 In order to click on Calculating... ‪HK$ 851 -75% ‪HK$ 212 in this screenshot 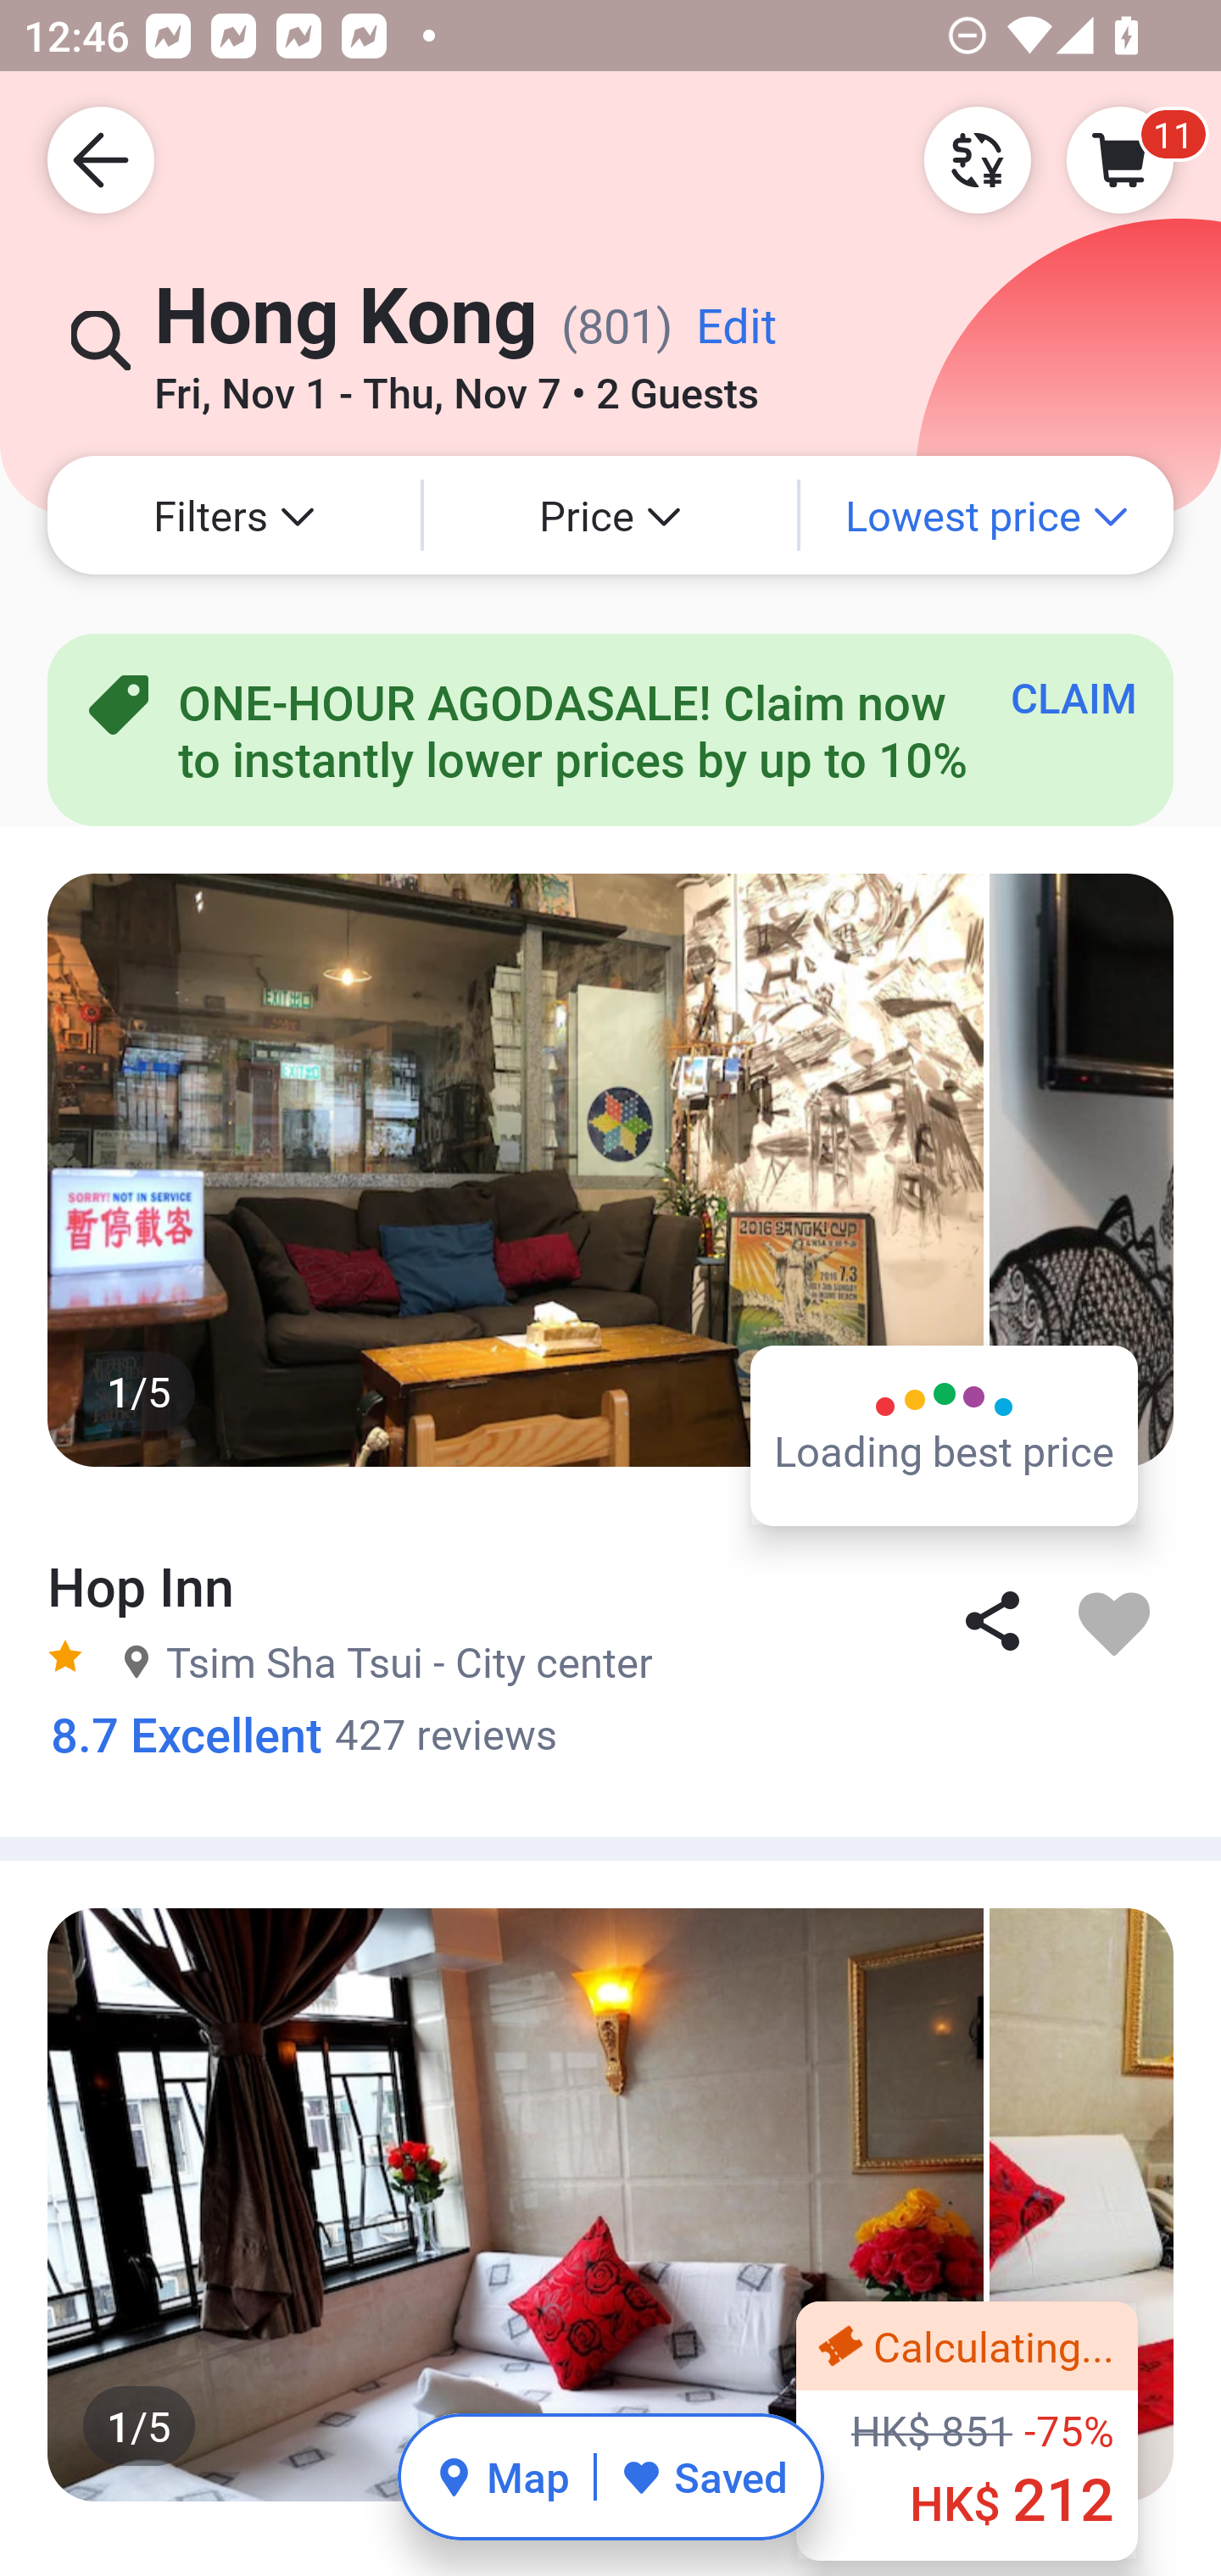, I will do `click(967, 2430)`.